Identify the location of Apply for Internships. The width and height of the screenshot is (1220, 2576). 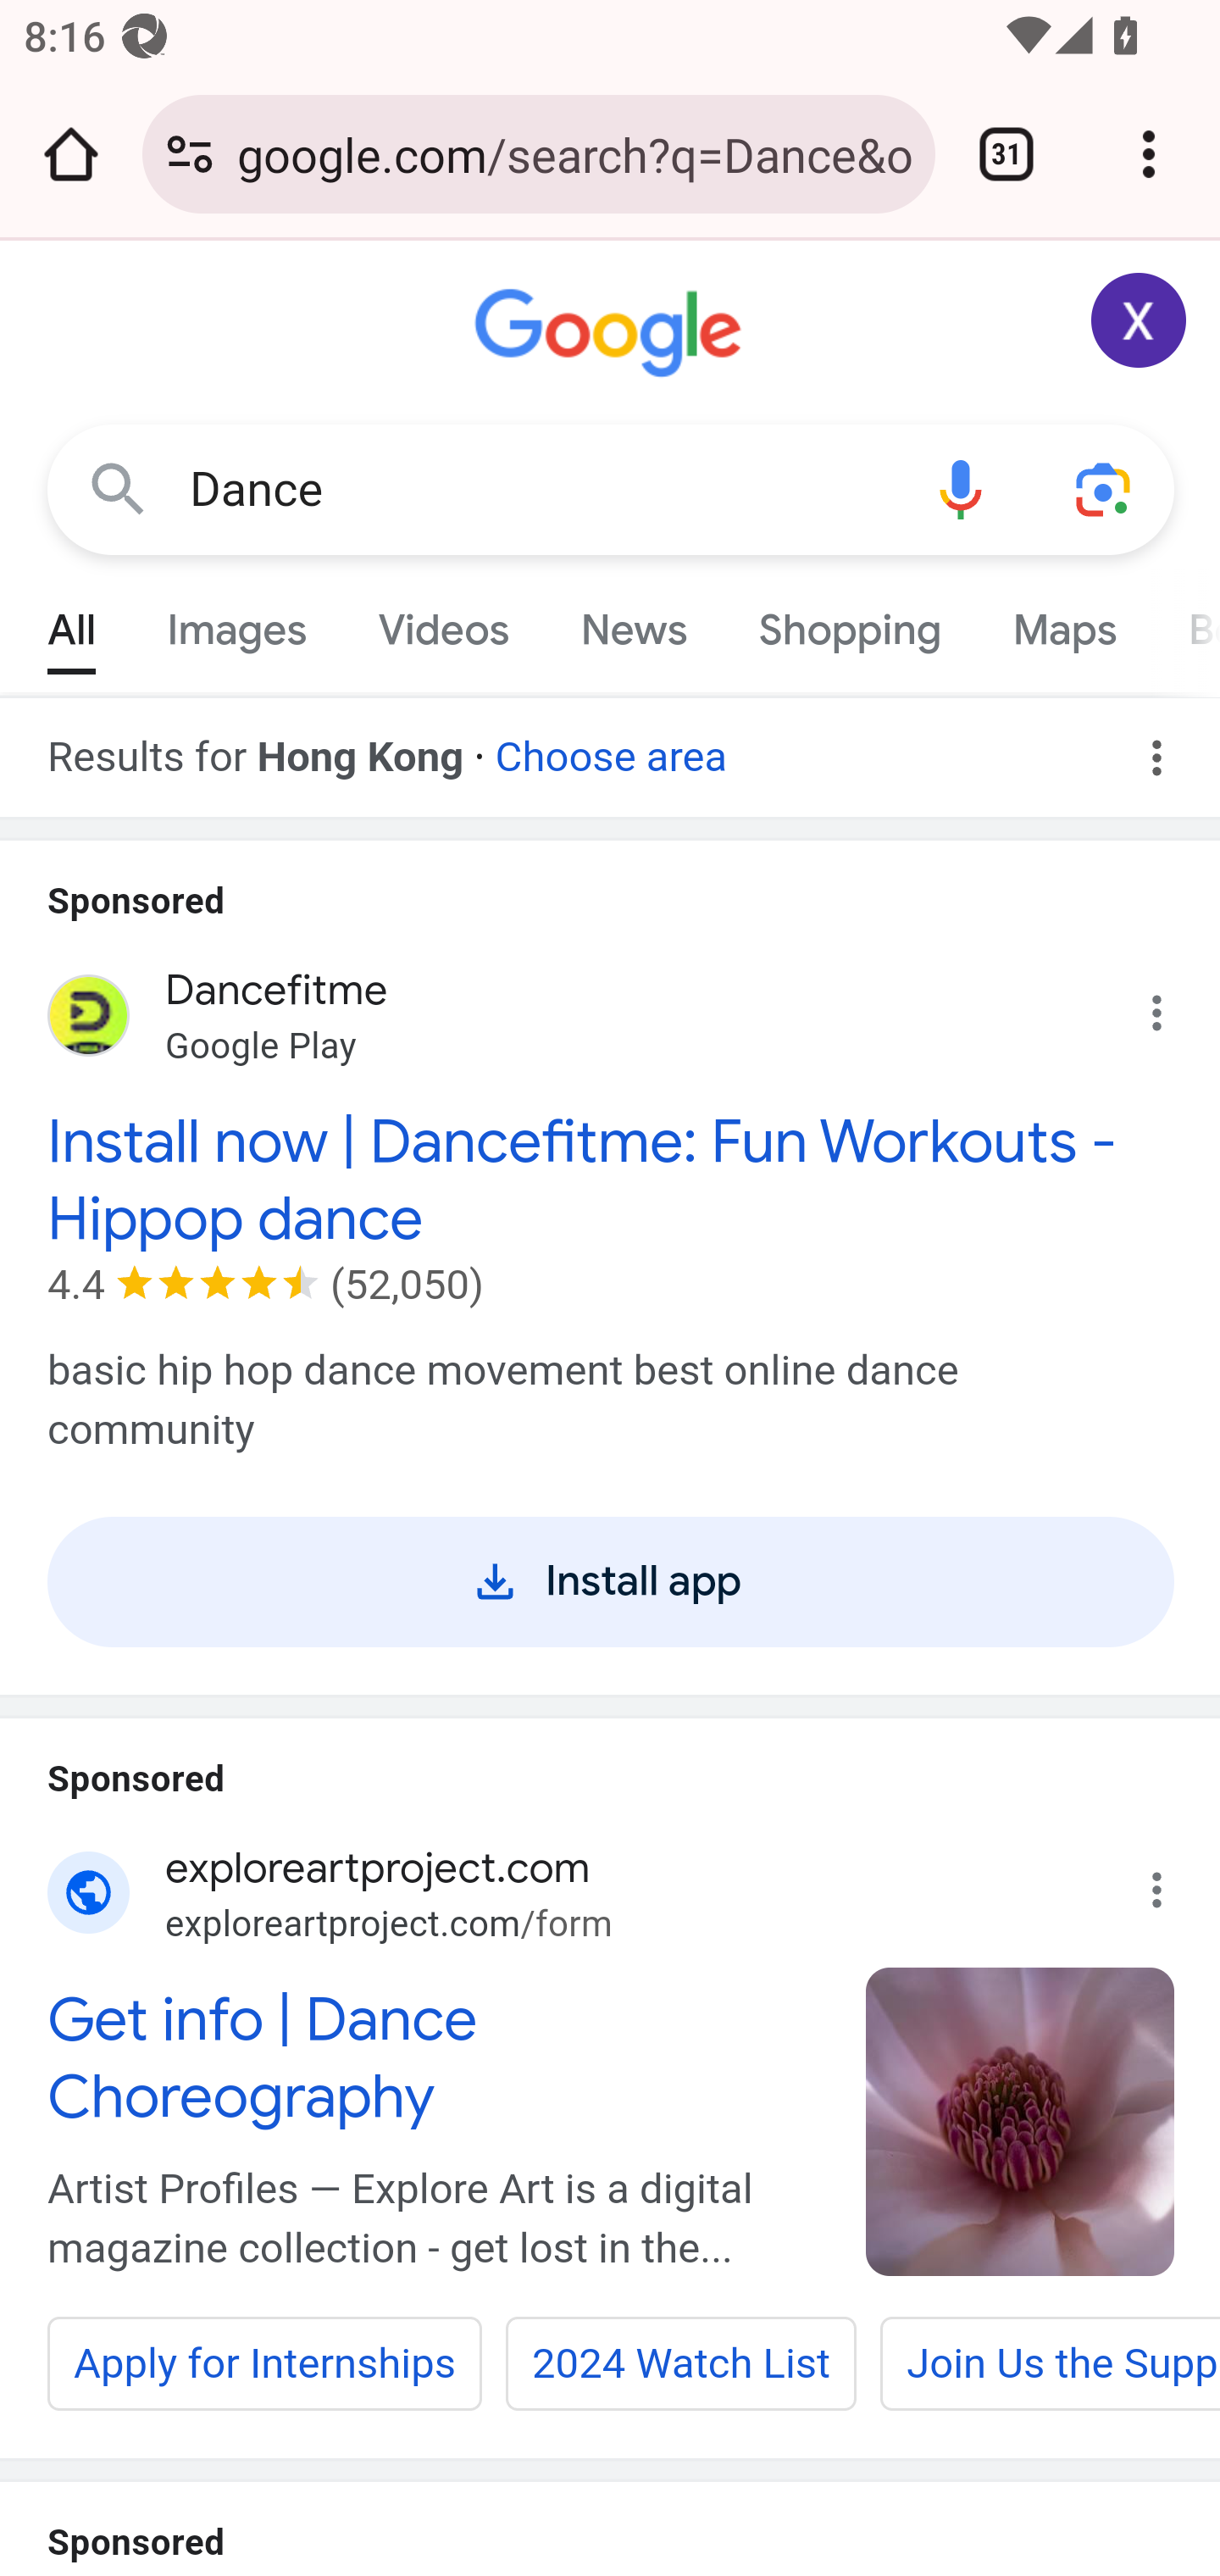
(265, 2364).